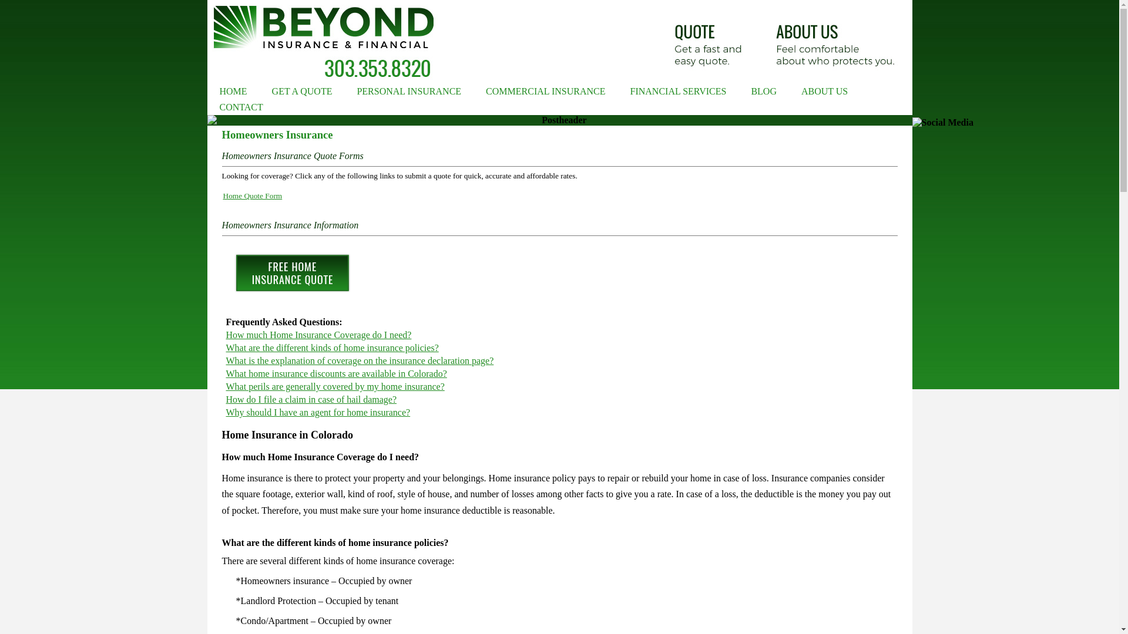  Describe the element at coordinates (409, 90) in the screenshot. I see `PERSONAL INSURANCE` at that location.